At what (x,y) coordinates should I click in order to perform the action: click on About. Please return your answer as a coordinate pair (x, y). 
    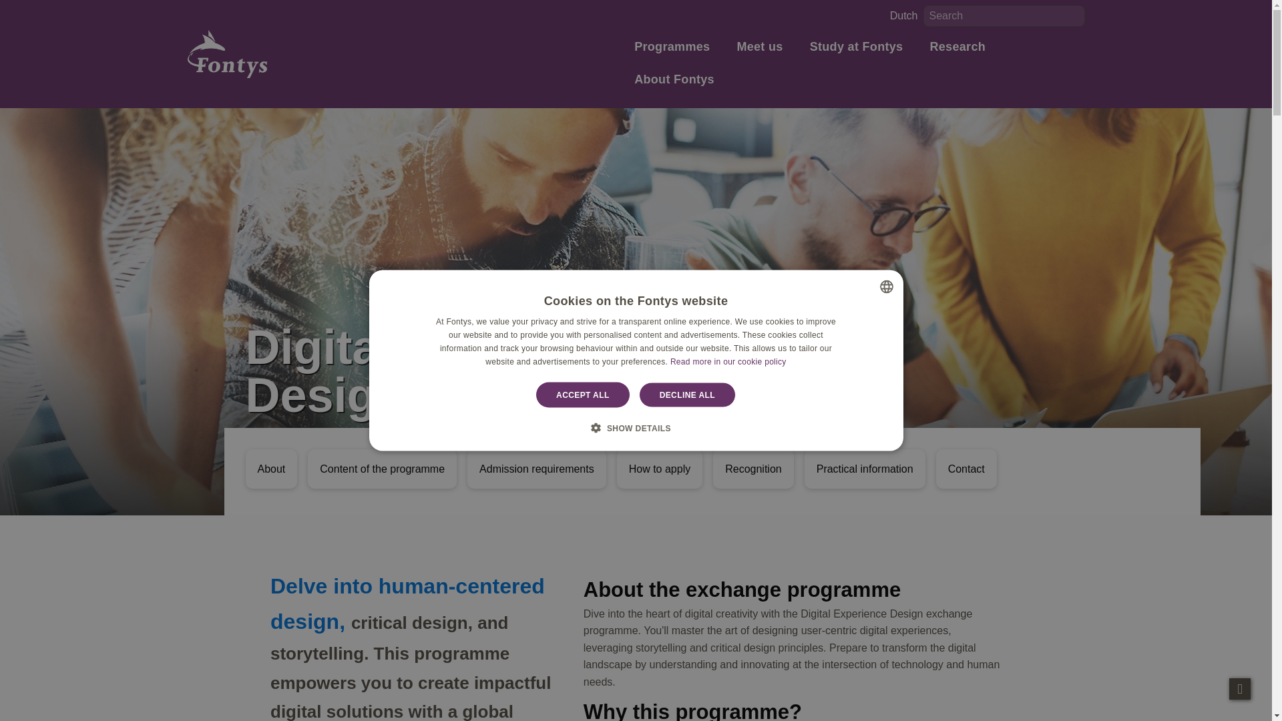
    Looking at the image, I should click on (271, 469).